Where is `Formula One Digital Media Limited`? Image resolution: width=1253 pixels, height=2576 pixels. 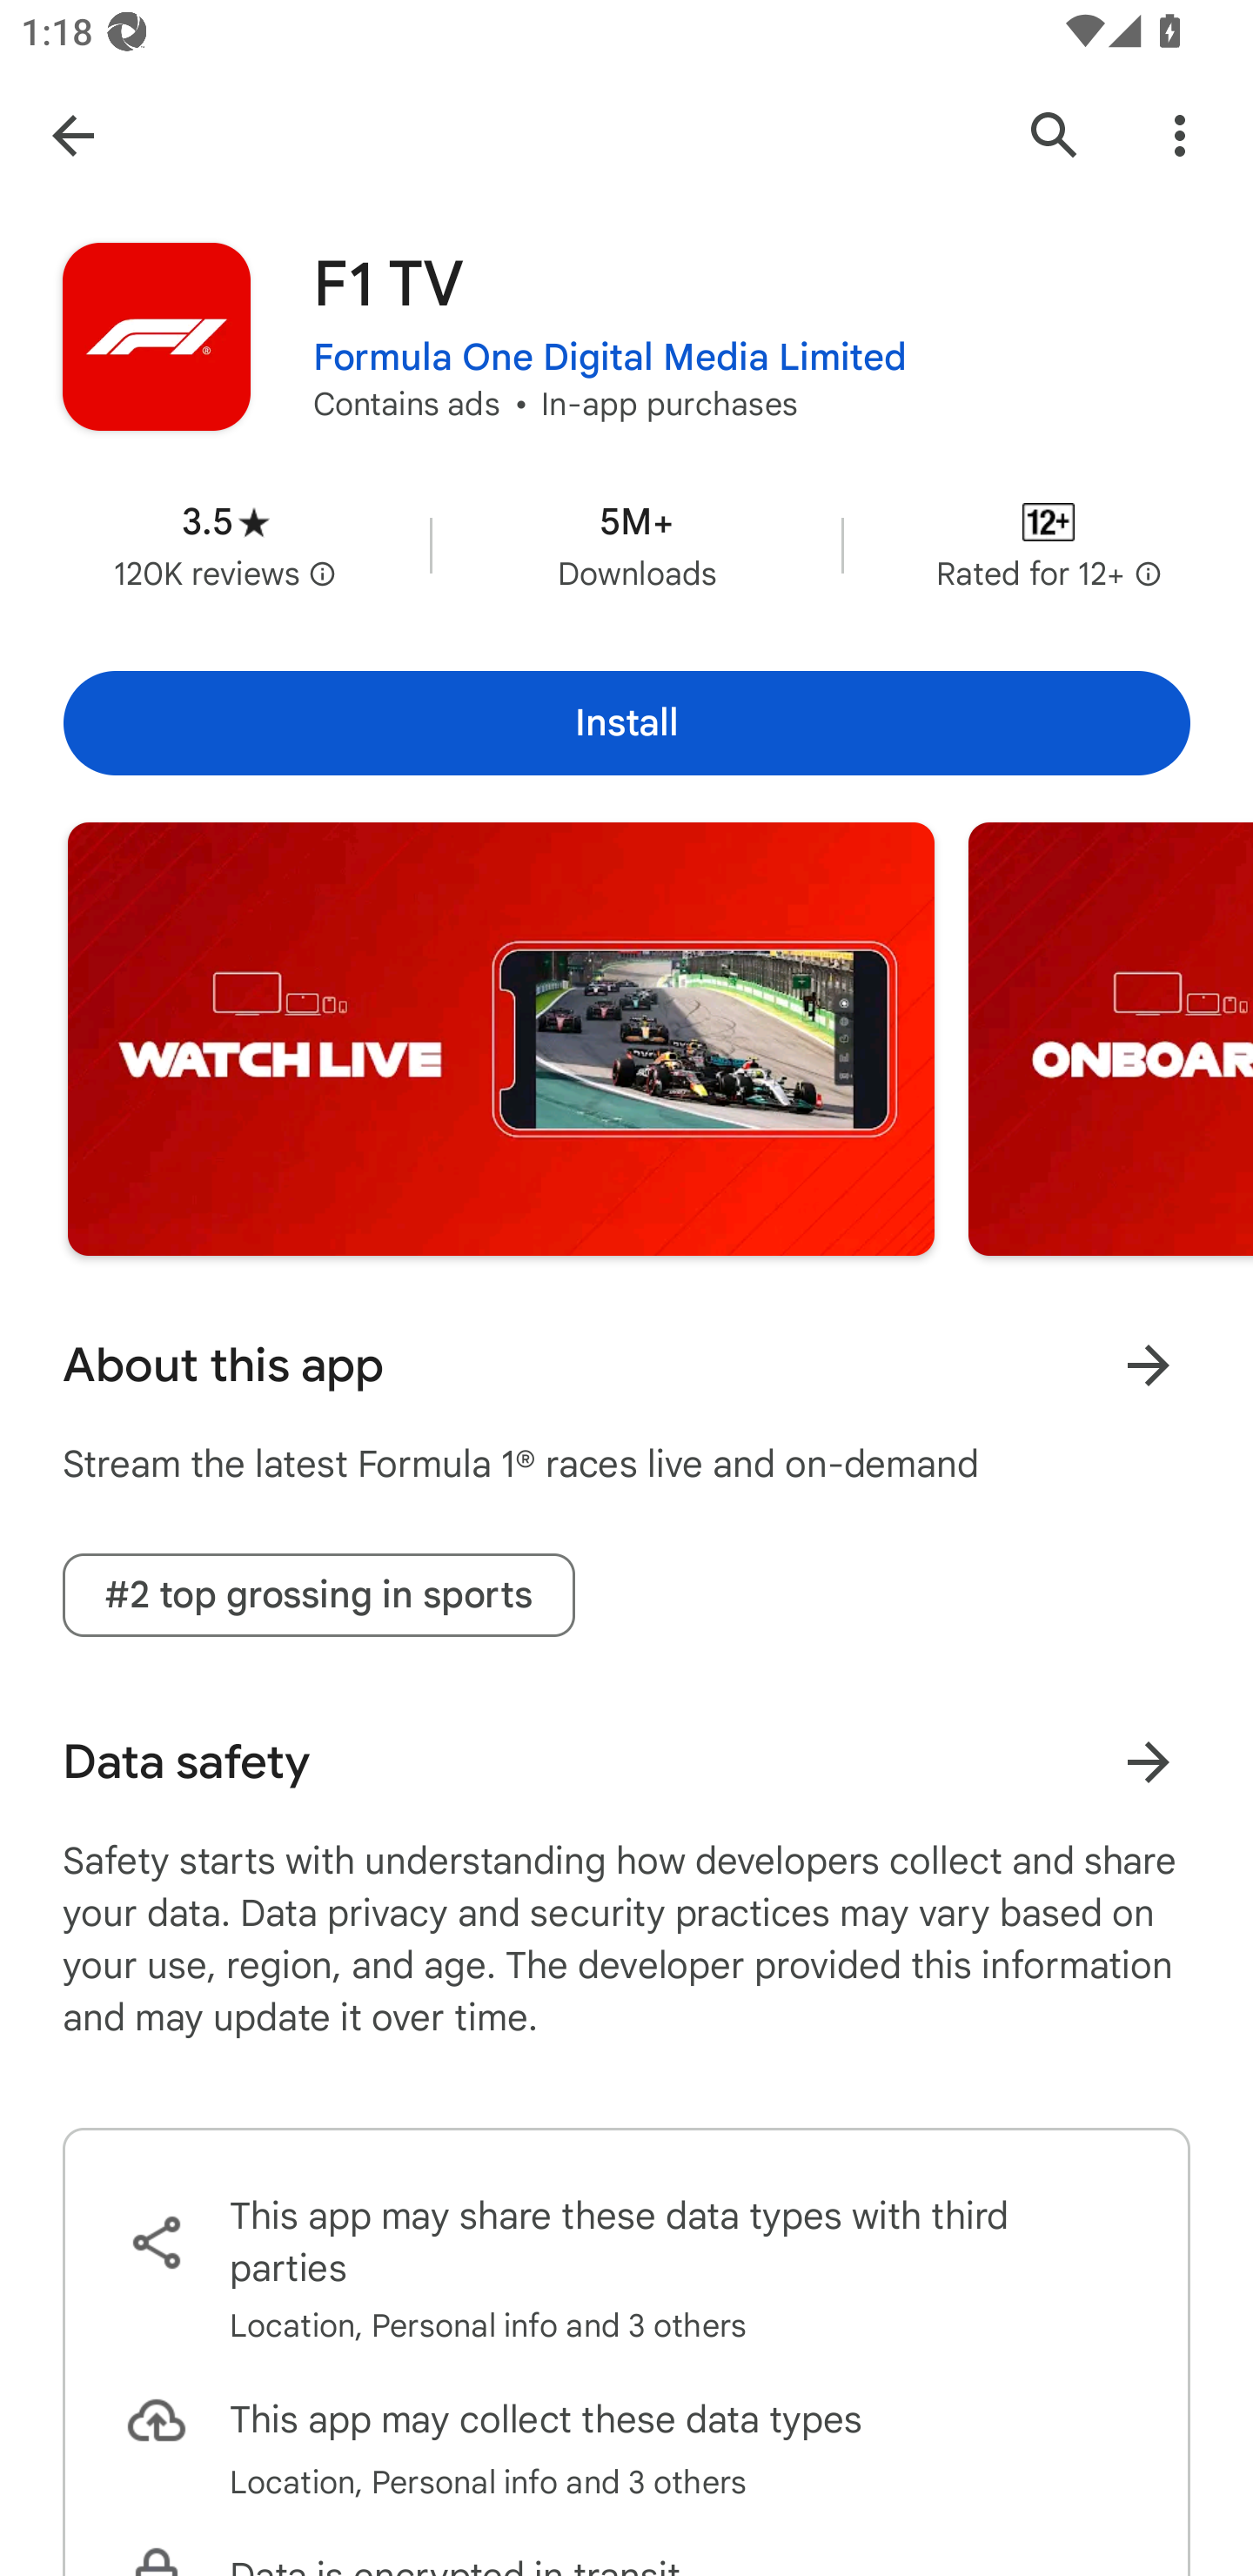
Formula One Digital Media Limited is located at coordinates (610, 358).